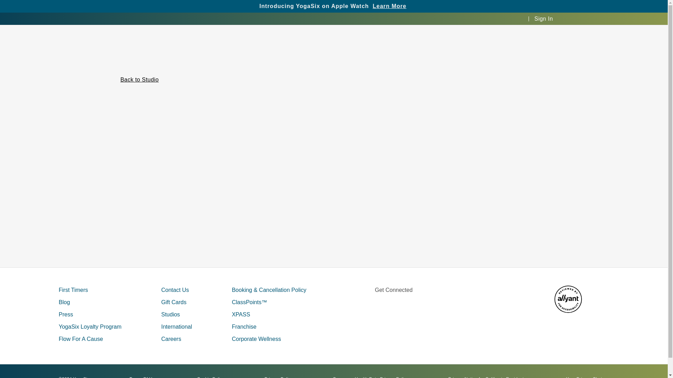 The image size is (673, 378). Describe the element at coordinates (140, 79) in the screenshot. I see `Back to Studio` at that location.